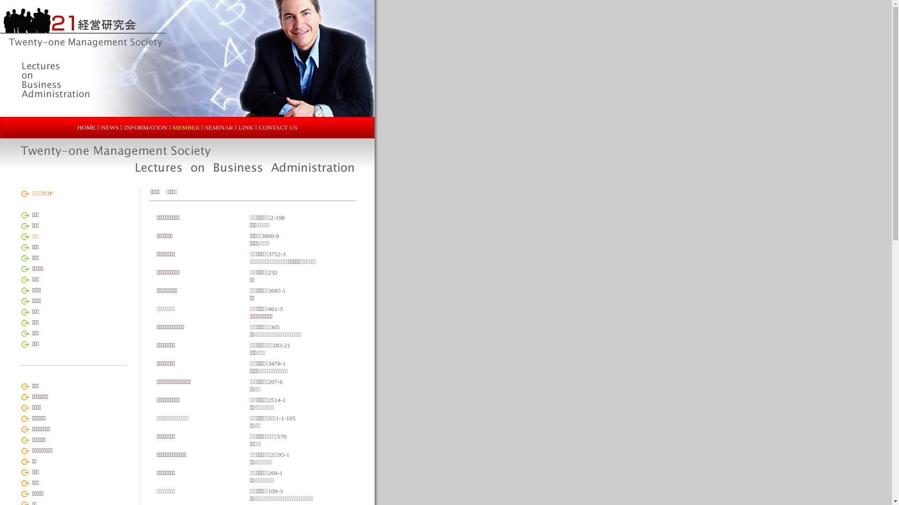 The image size is (899, 505). Describe the element at coordinates (86, 127) in the screenshot. I see `HOME` at that location.